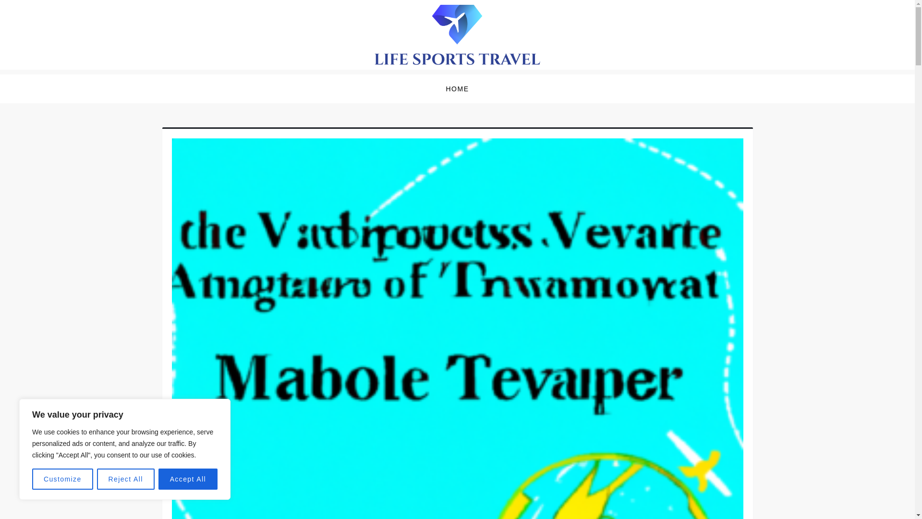 This screenshot has width=922, height=519. Describe the element at coordinates (62, 479) in the screenshot. I see `Customize` at that location.